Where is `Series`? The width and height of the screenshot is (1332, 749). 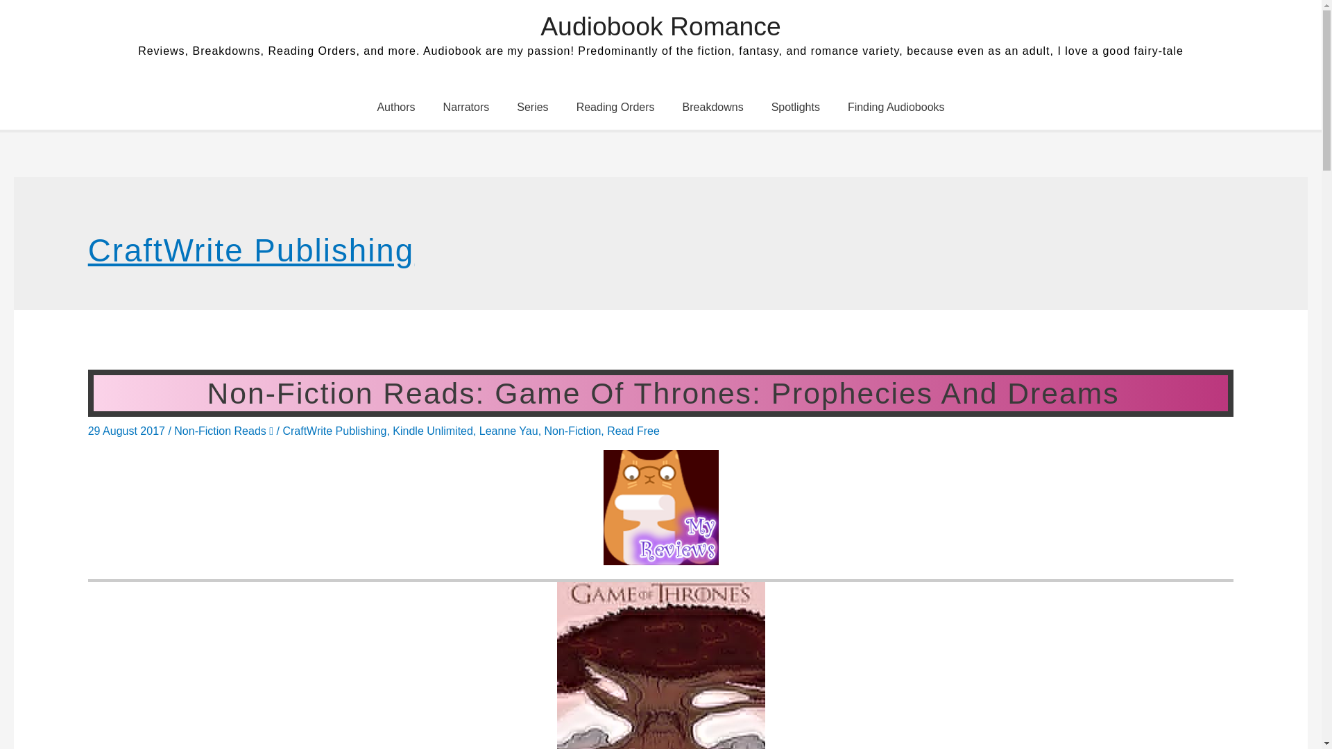
Series is located at coordinates (533, 107).